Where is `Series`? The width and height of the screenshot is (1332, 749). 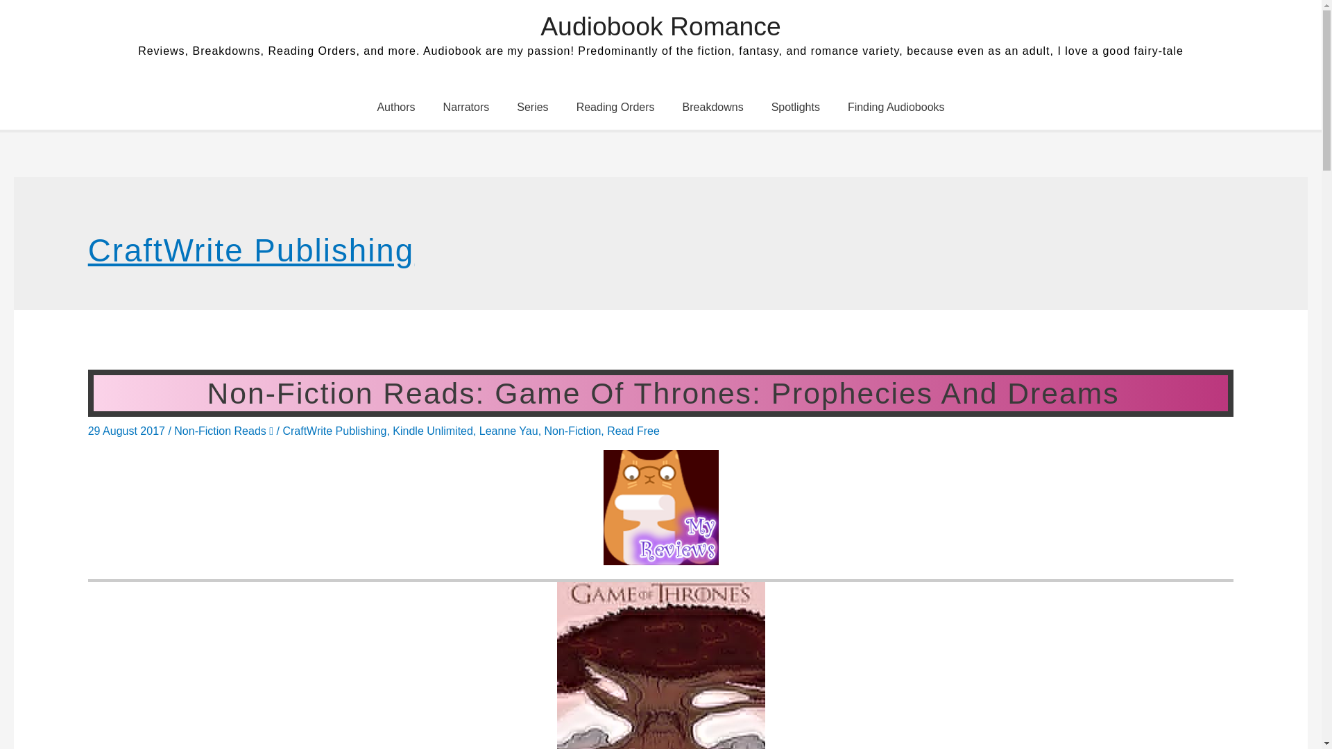
Series is located at coordinates (533, 107).